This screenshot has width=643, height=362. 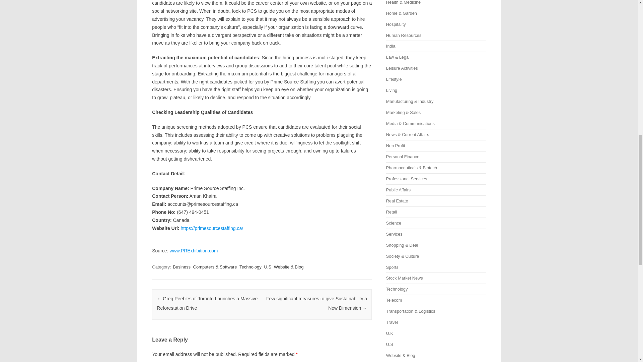 What do you see at coordinates (194, 251) in the screenshot?
I see `www.PRExhibition.com` at bounding box center [194, 251].